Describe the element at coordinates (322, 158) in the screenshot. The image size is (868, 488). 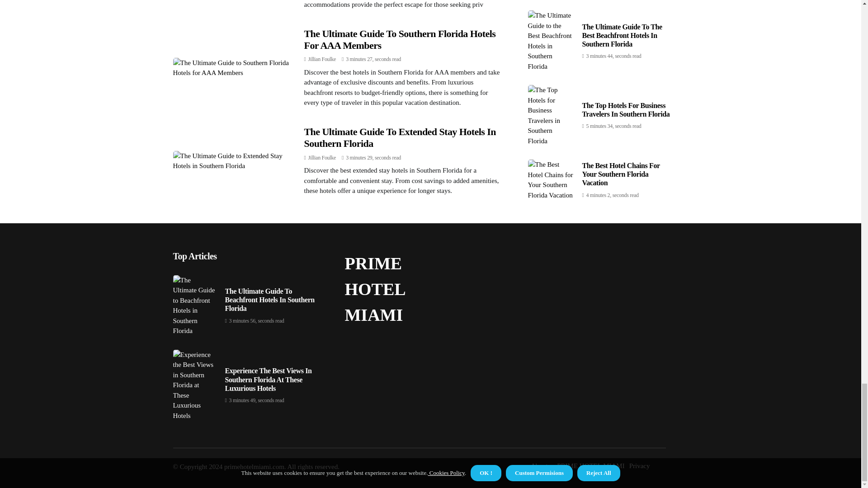
I see `Posts by Jillian Foulke` at that location.